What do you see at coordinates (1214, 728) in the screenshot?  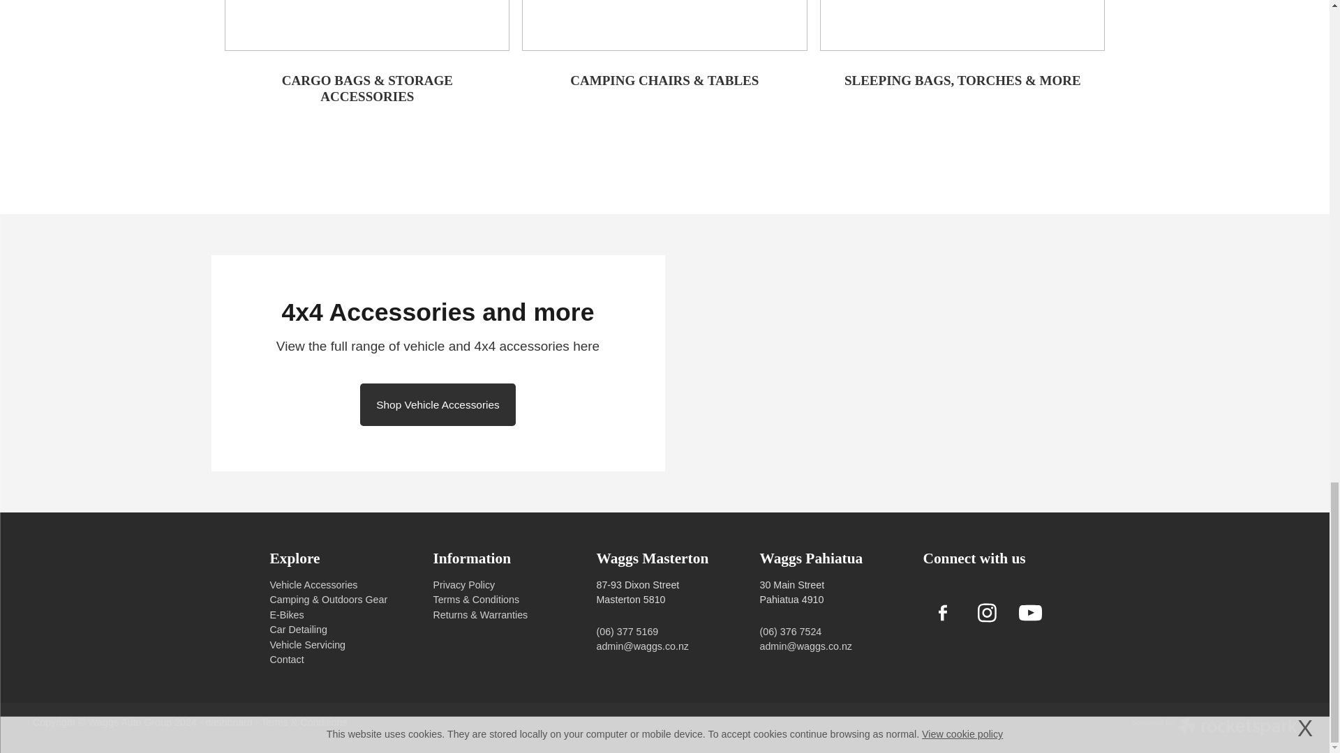 I see `Rocketspark website builder` at bounding box center [1214, 728].